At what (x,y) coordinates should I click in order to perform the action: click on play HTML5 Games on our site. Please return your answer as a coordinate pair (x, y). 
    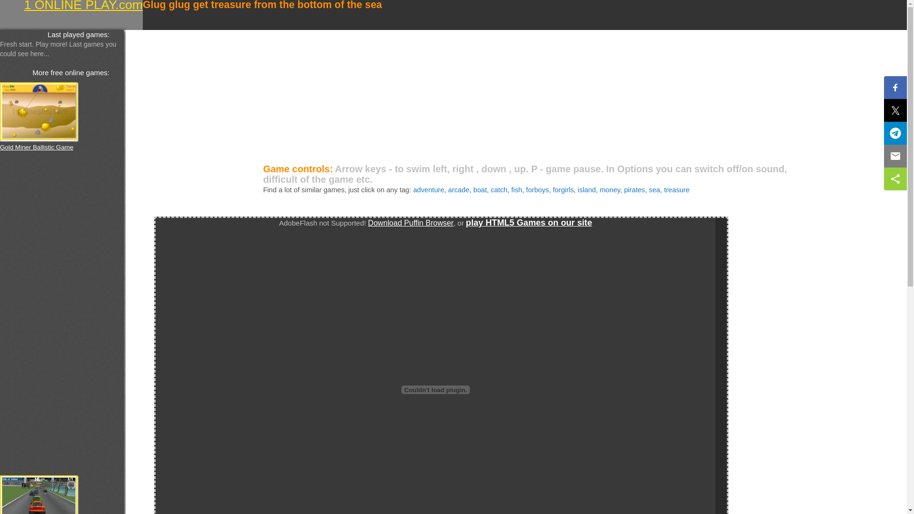
    Looking at the image, I should click on (529, 223).